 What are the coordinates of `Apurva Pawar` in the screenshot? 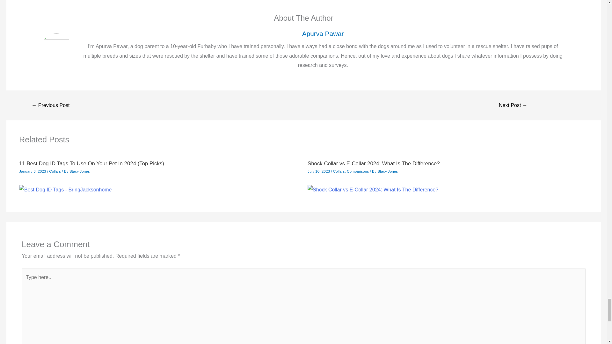 It's located at (323, 33).